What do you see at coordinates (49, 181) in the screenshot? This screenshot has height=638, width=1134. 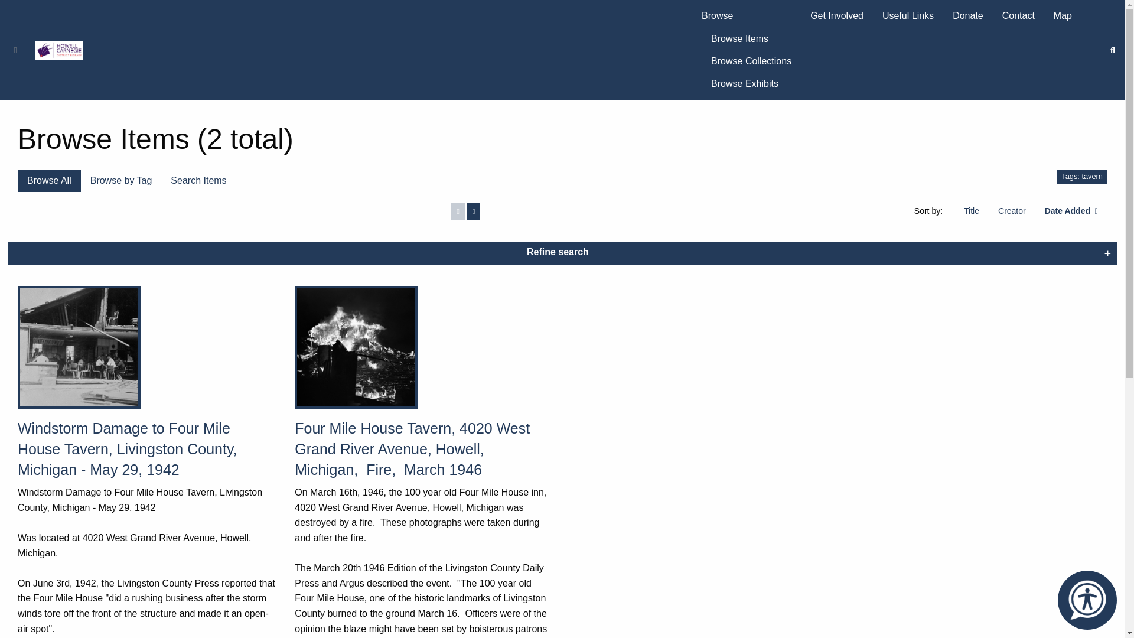 I see `Browse All` at bounding box center [49, 181].